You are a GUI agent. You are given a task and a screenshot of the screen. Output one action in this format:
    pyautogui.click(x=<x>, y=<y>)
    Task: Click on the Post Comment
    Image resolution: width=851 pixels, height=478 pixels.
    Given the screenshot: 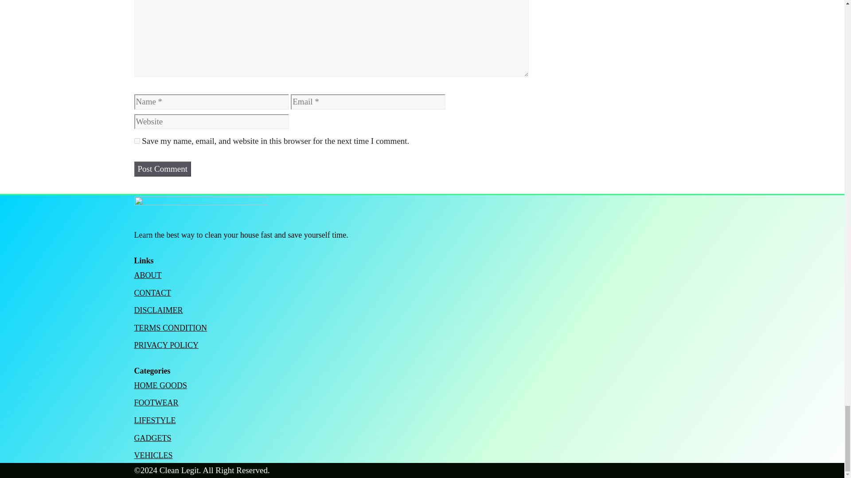 What is the action you would take?
    pyautogui.click(x=162, y=169)
    